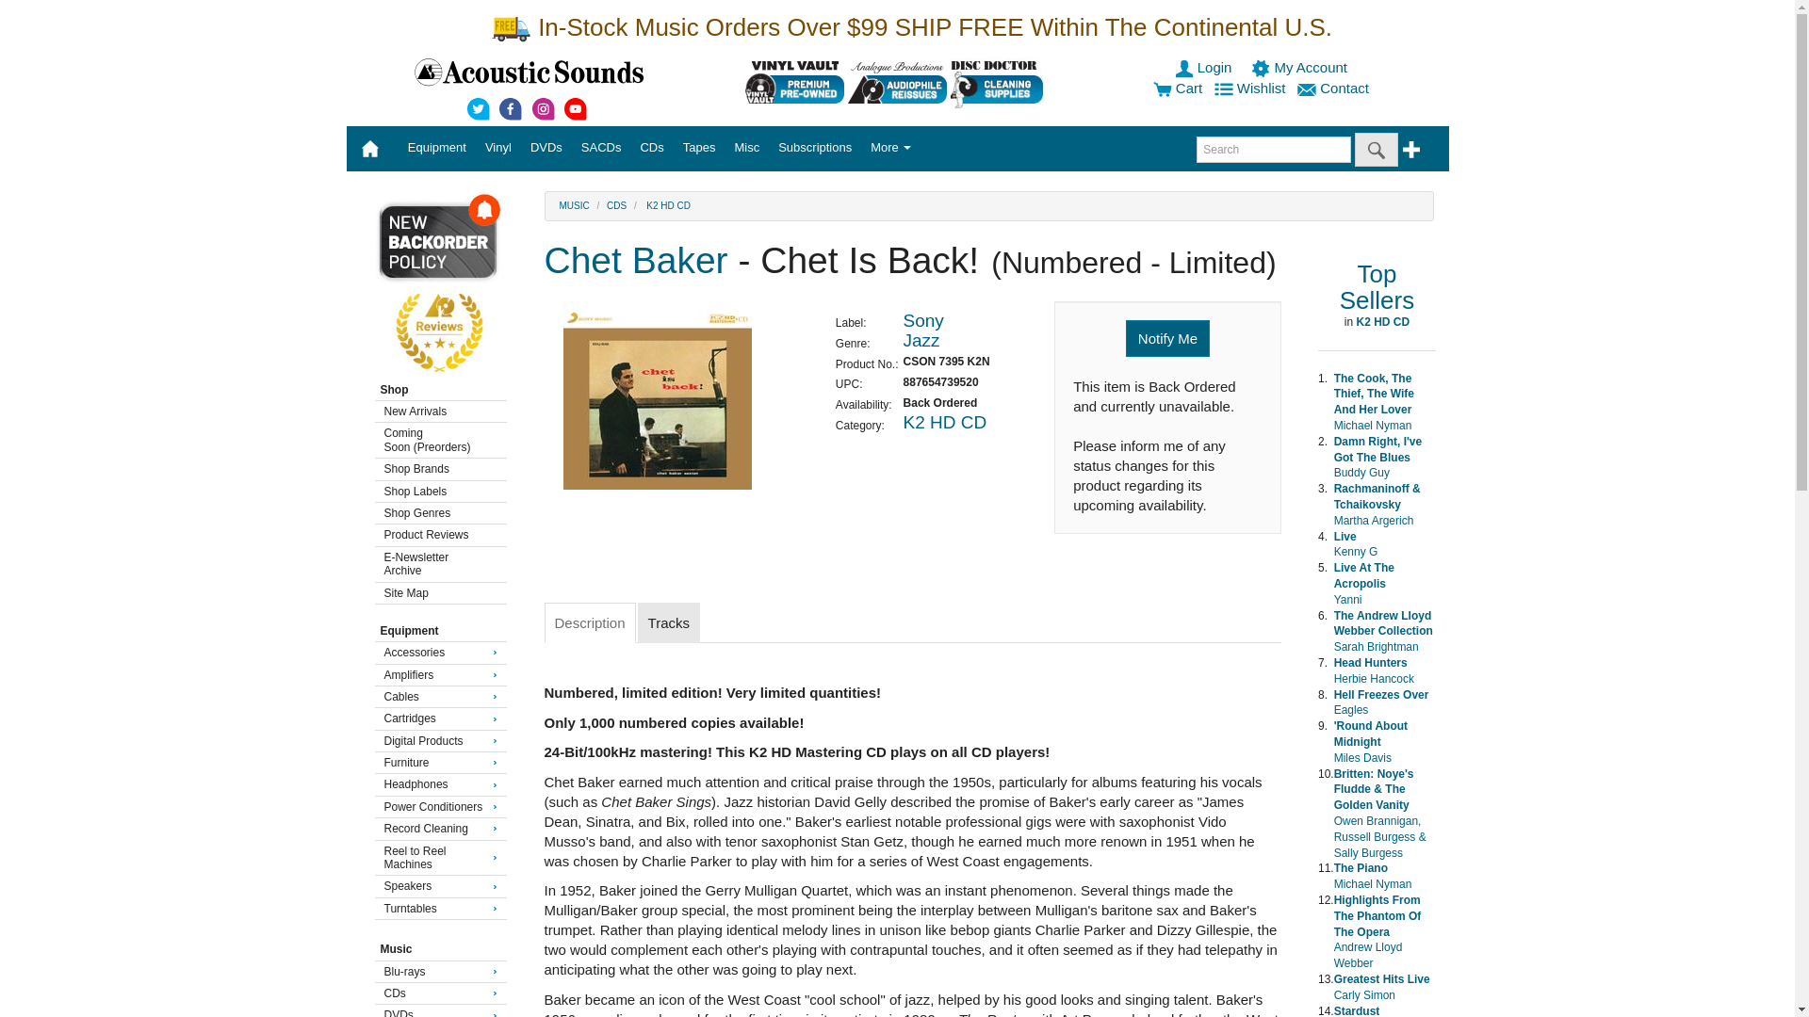 This screenshot has height=1017, width=1809. What do you see at coordinates (436, 147) in the screenshot?
I see `Equipment` at bounding box center [436, 147].